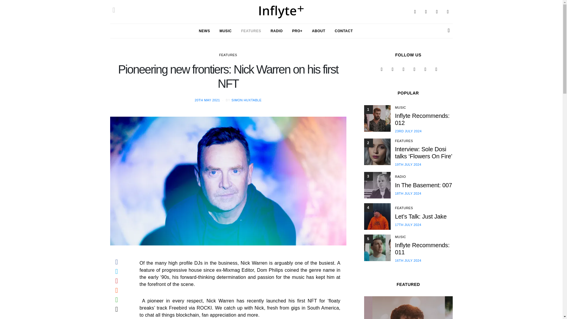  What do you see at coordinates (204, 31) in the screenshot?
I see `NEWS` at bounding box center [204, 31].